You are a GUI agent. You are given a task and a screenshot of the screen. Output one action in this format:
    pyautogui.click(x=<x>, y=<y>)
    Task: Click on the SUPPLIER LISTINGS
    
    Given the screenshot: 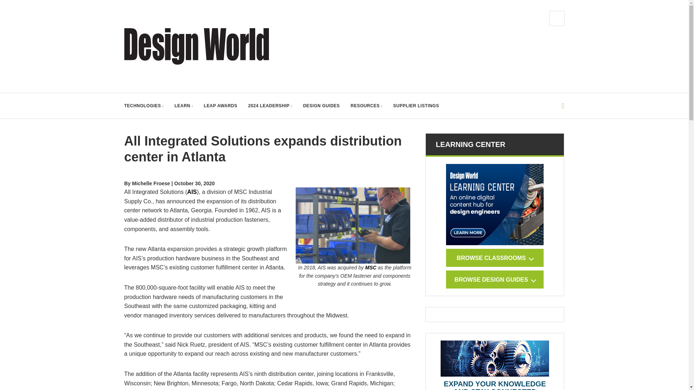 What is the action you would take?
    pyautogui.click(x=416, y=106)
    